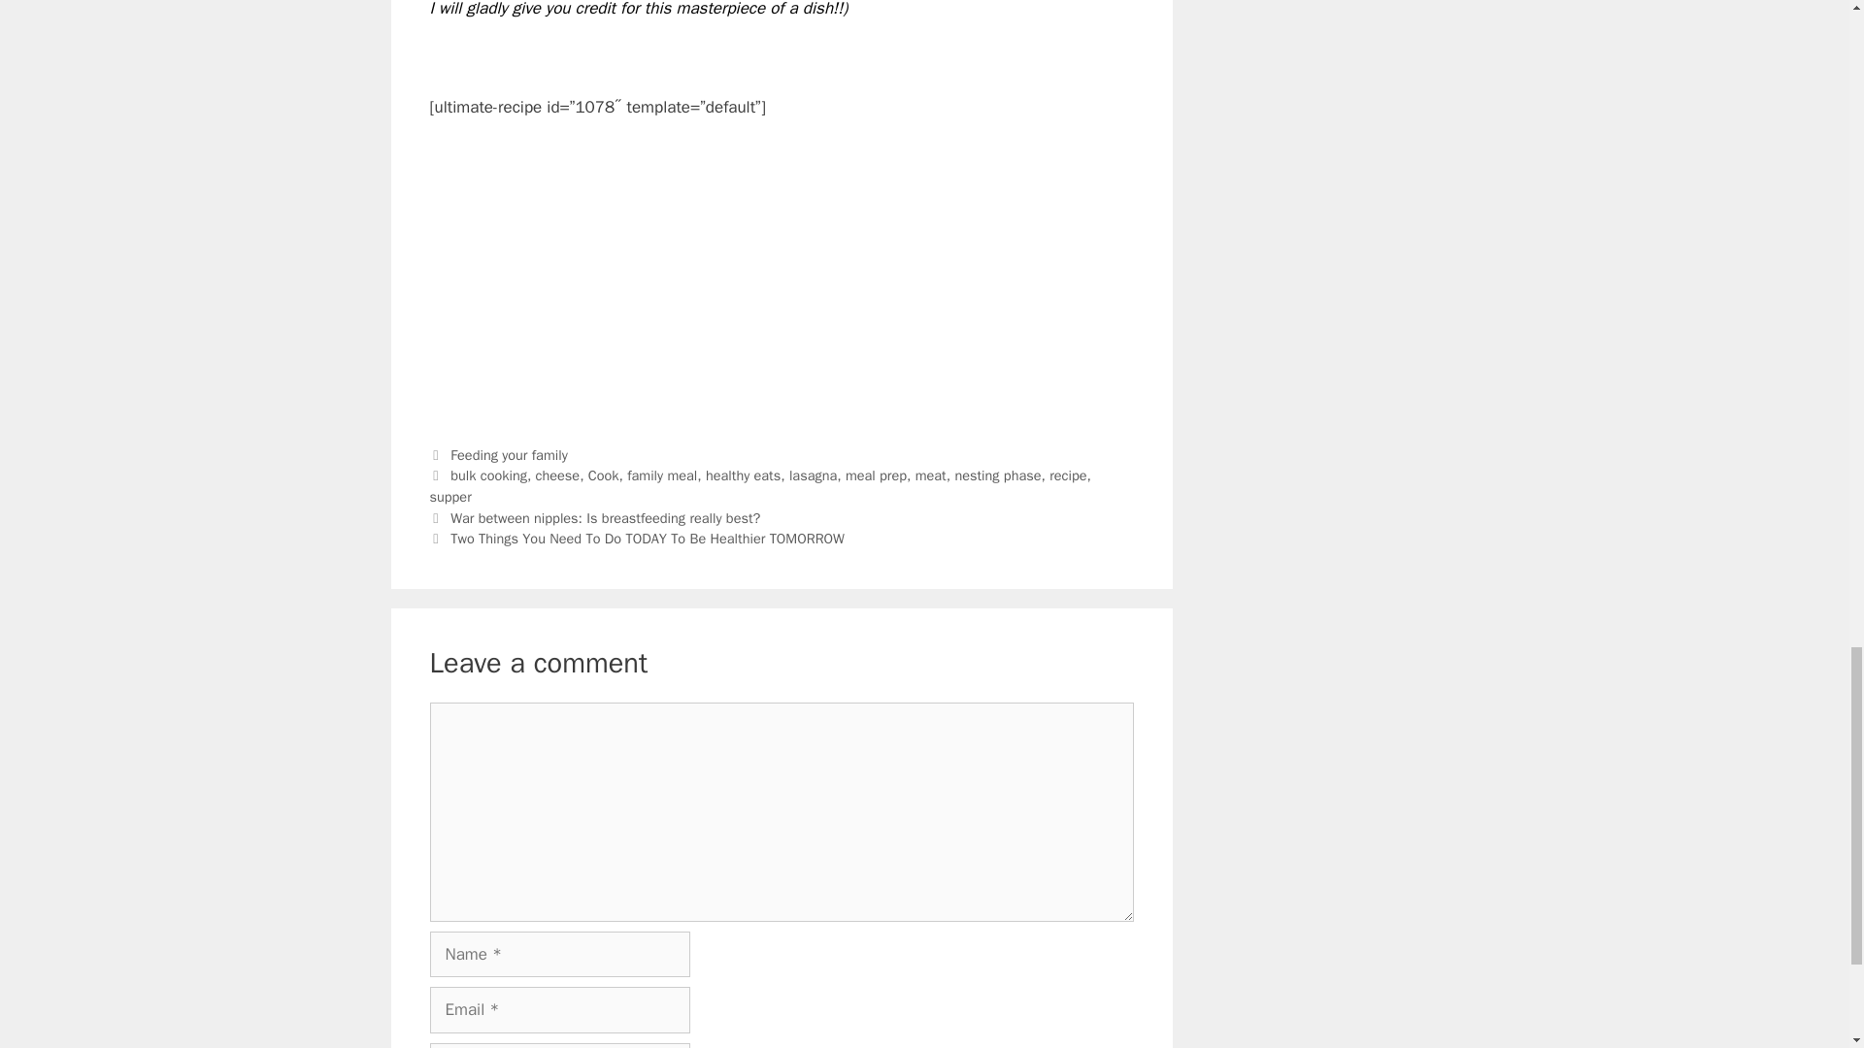 Image resolution: width=1864 pixels, height=1048 pixels. I want to click on supper, so click(449, 497).